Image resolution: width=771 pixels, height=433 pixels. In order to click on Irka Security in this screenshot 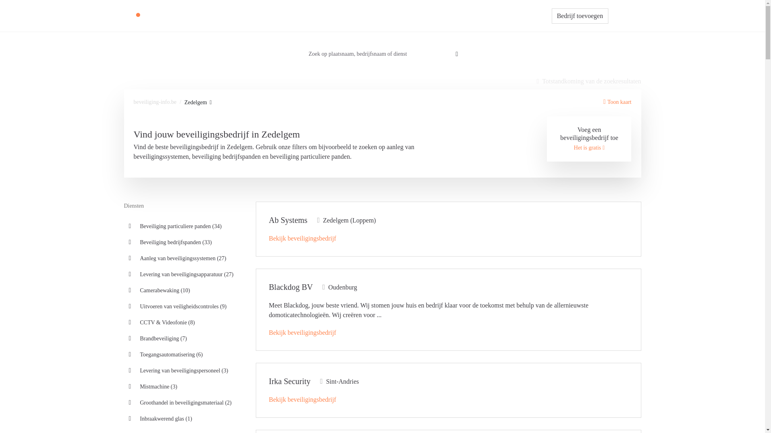, I will do `click(290, 381)`.